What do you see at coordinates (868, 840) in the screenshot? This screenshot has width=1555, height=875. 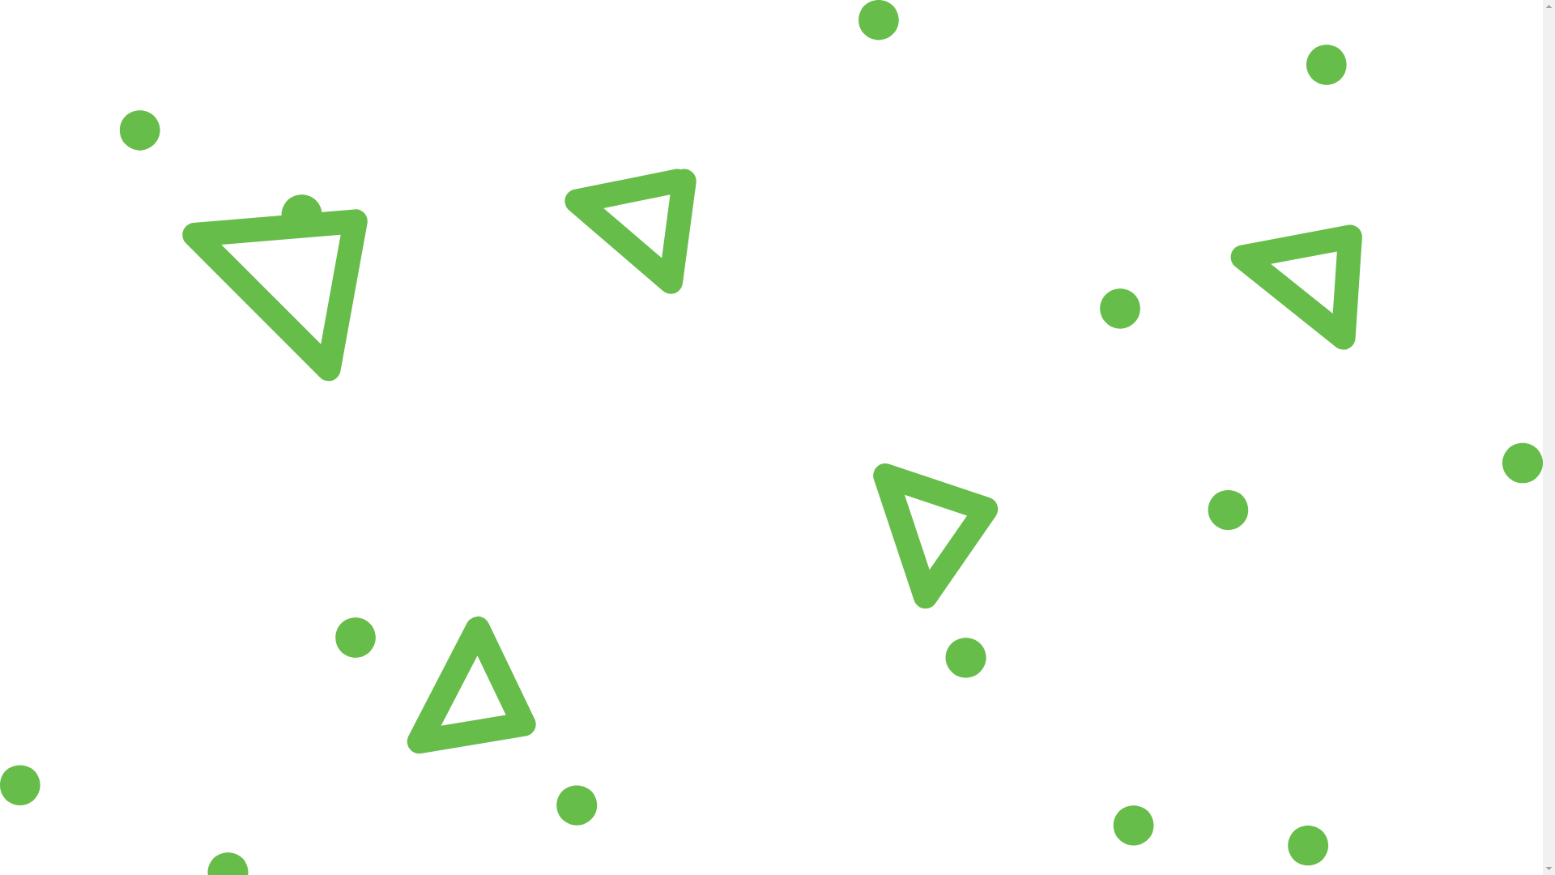 I see `admin@langden.com.au` at bounding box center [868, 840].